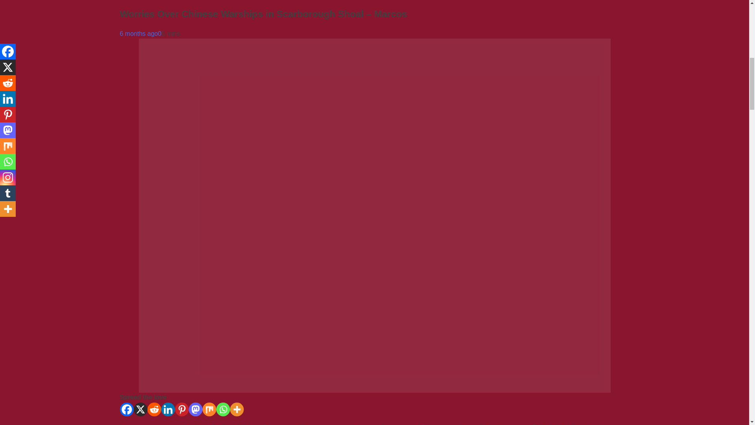 Image resolution: width=755 pixels, height=425 pixels. I want to click on Linkedin, so click(168, 409).